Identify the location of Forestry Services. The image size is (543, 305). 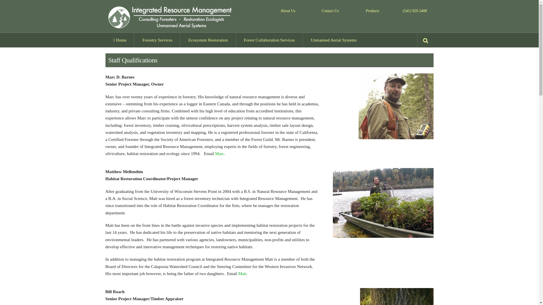
(157, 40).